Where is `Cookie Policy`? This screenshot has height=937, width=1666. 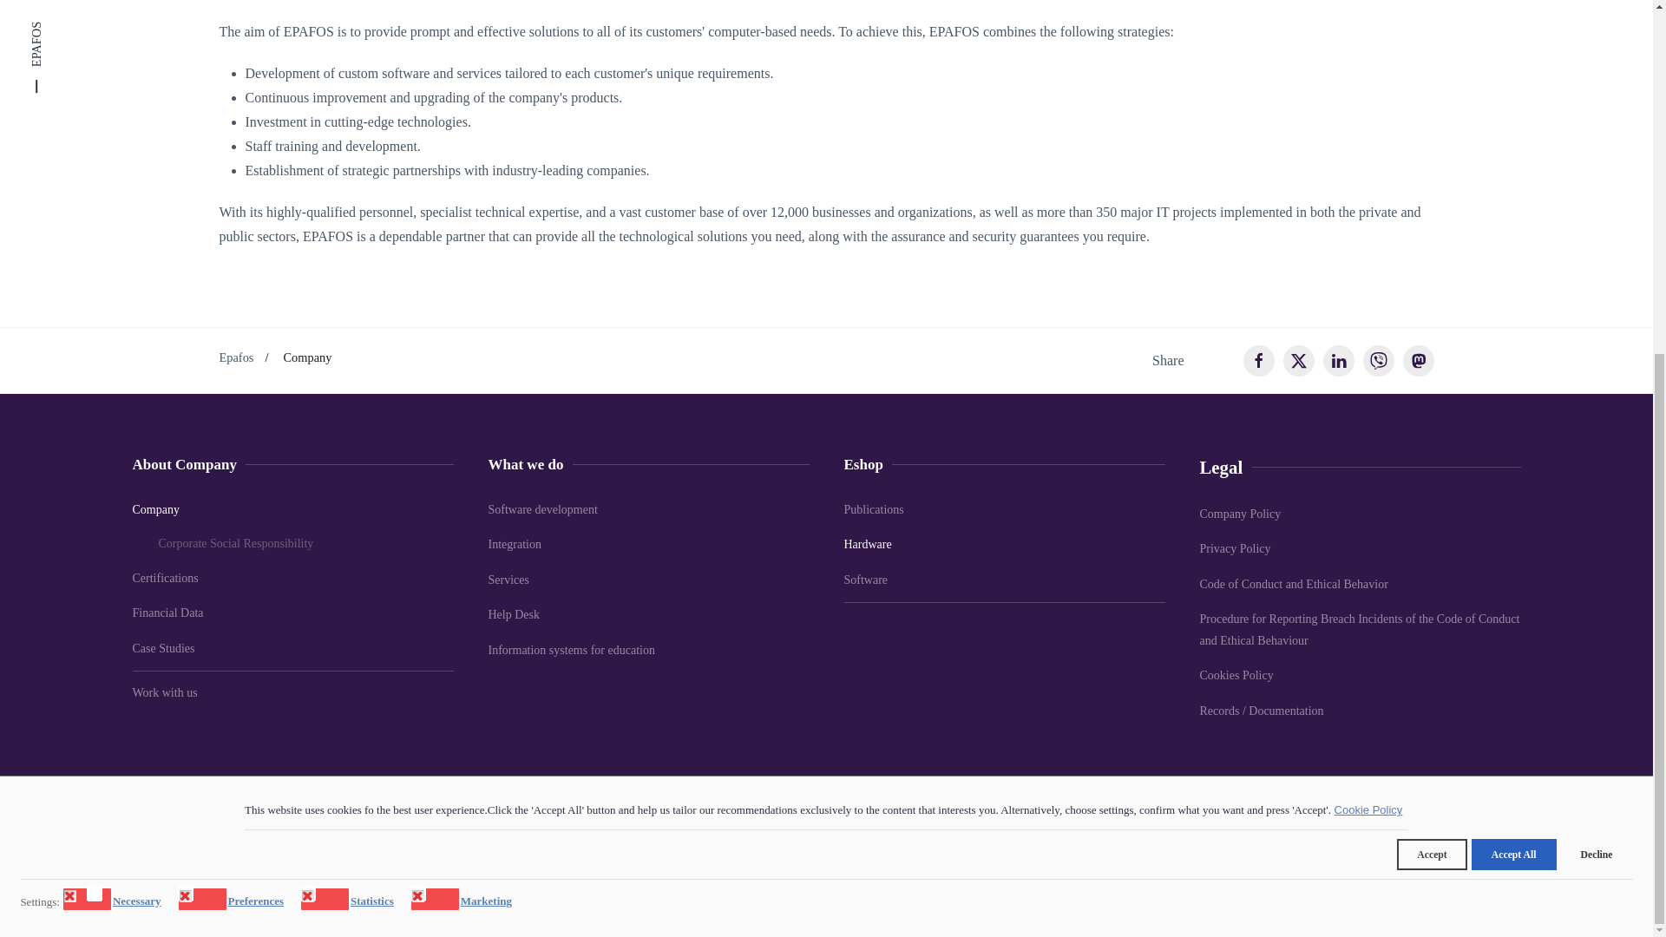
Cookie Policy is located at coordinates (1369, 250).